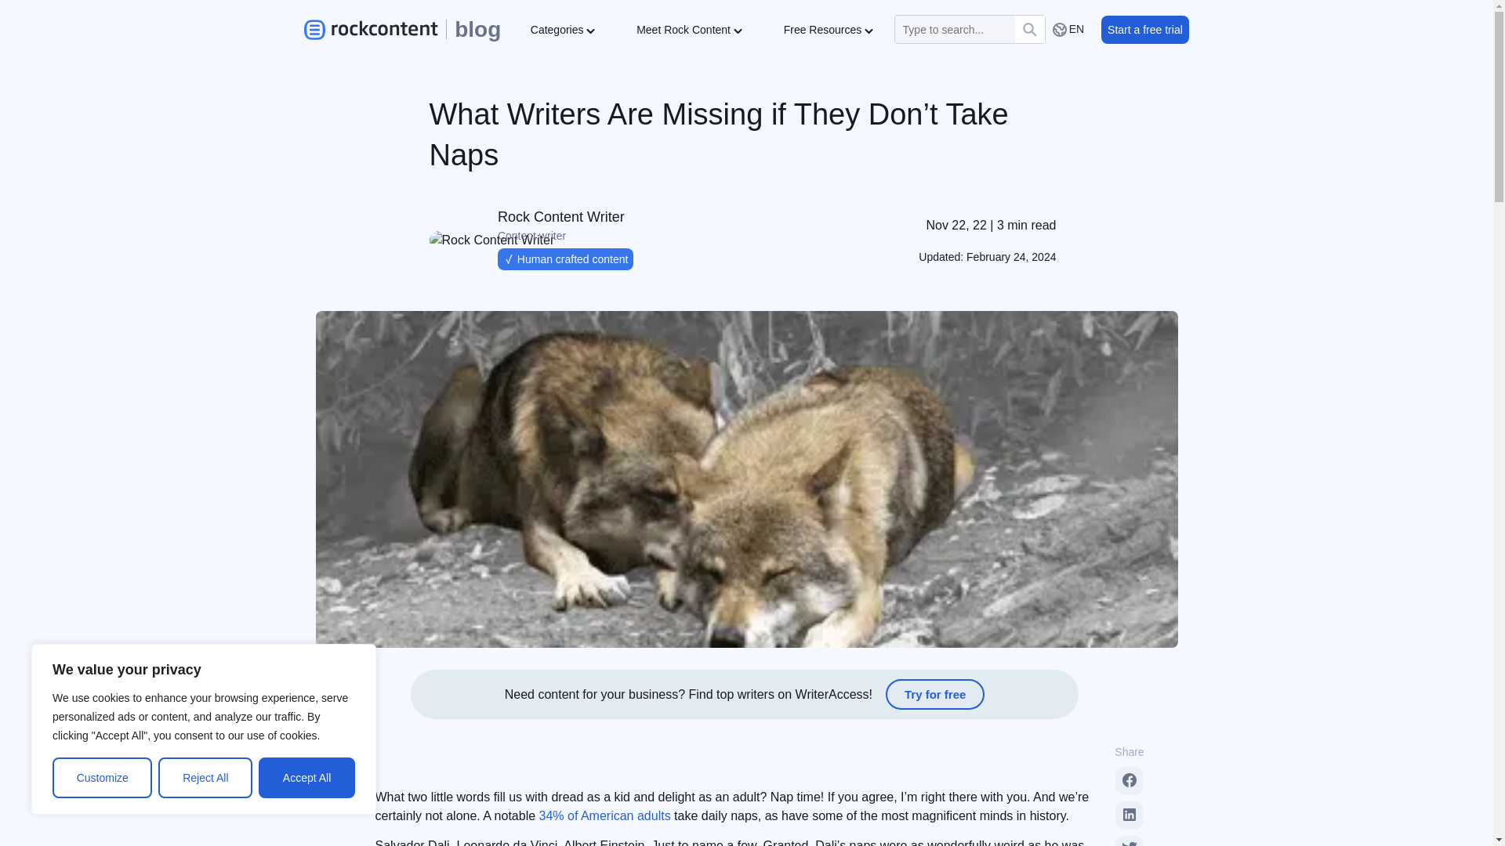  Describe the element at coordinates (1129, 780) in the screenshot. I see `facebook` at that location.